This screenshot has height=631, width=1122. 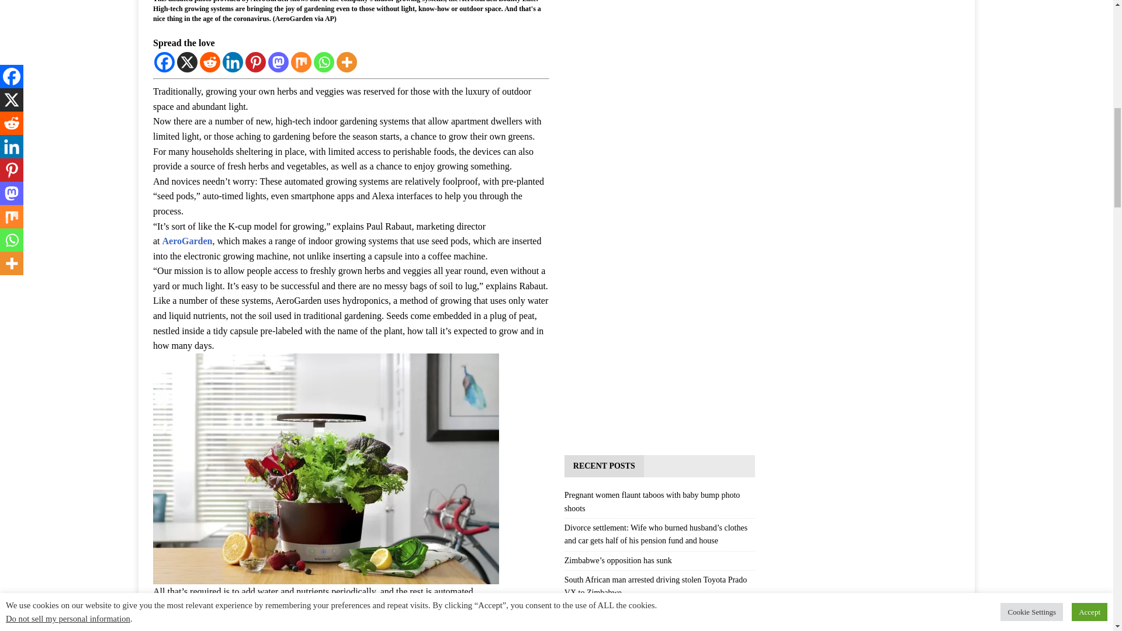 I want to click on Pinterest, so click(x=256, y=62).